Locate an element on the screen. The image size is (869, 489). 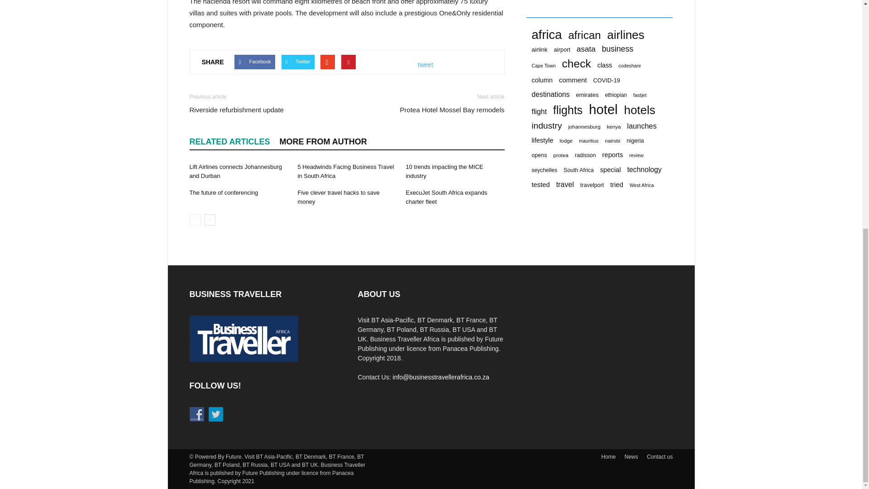
5 Headwinds Facing Business Travel in South Africa is located at coordinates (345, 171).